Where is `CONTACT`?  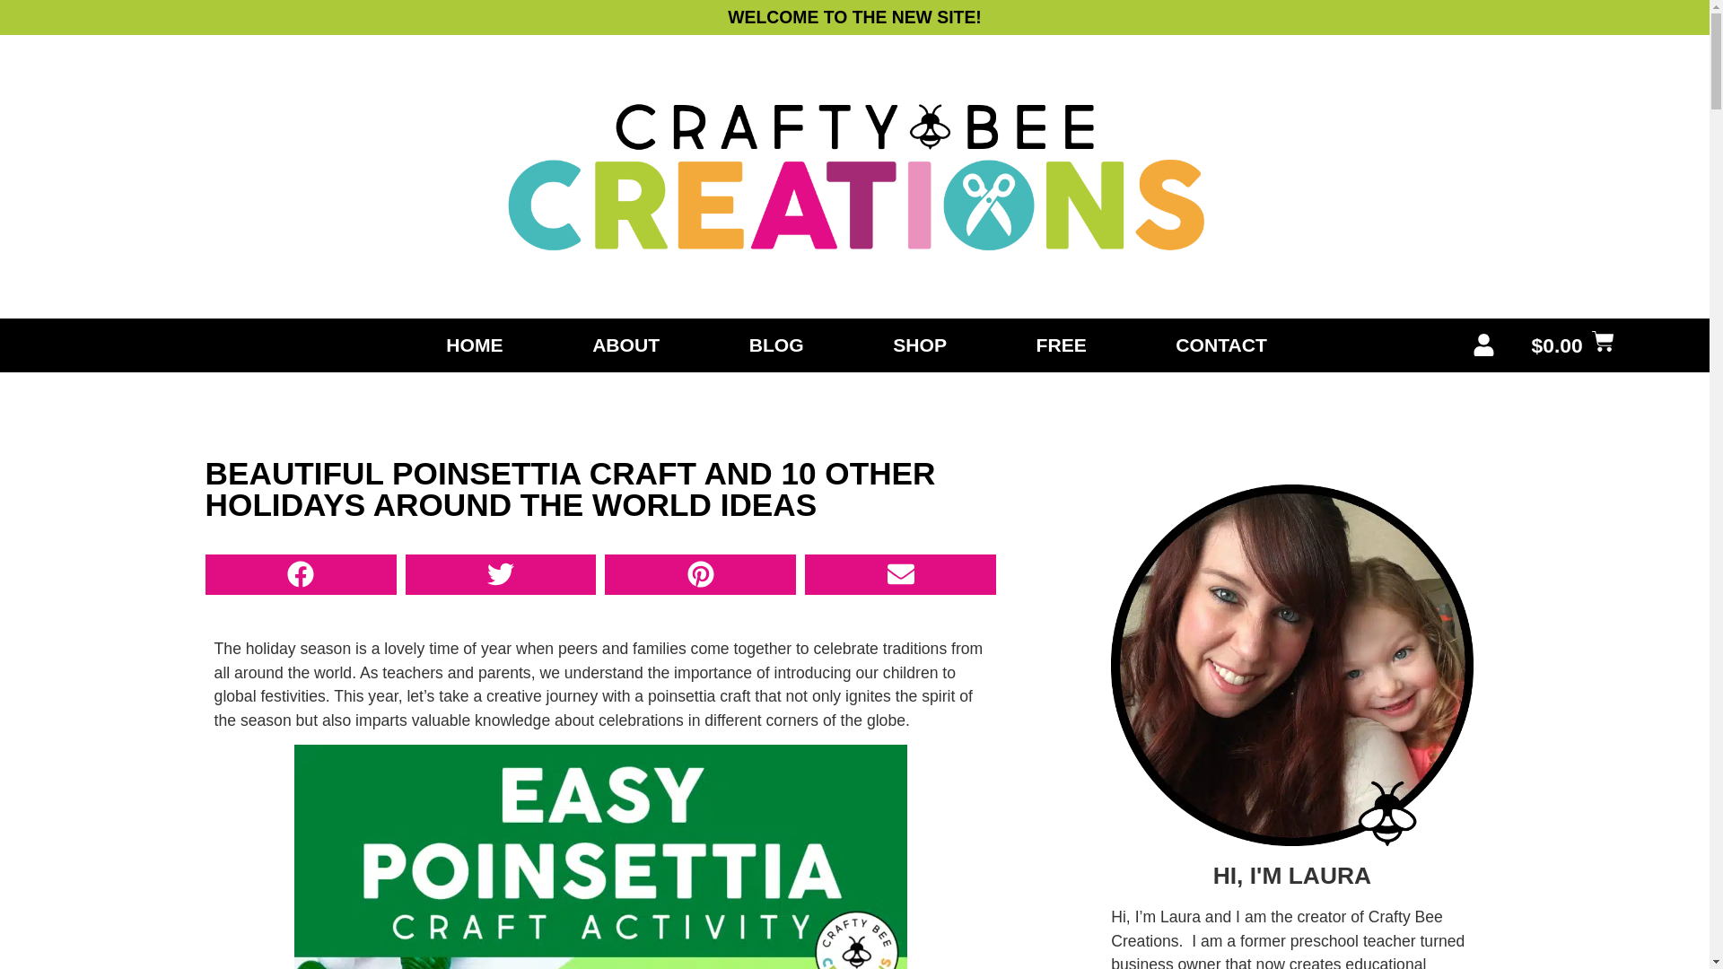
CONTACT is located at coordinates (1221, 345).